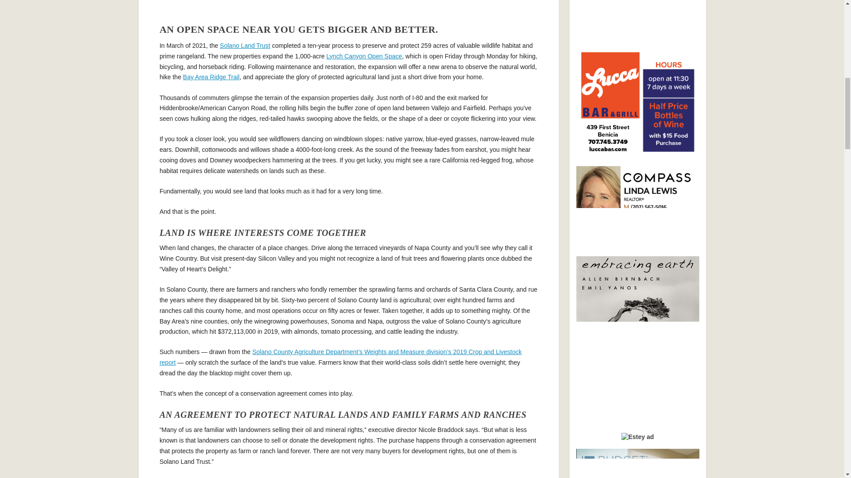 The width and height of the screenshot is (851, 478). What do you see at coordinates (211, 77) in the screenshot?
I see `Bay Area Ridge Trail` at bounding box center [211, 77].